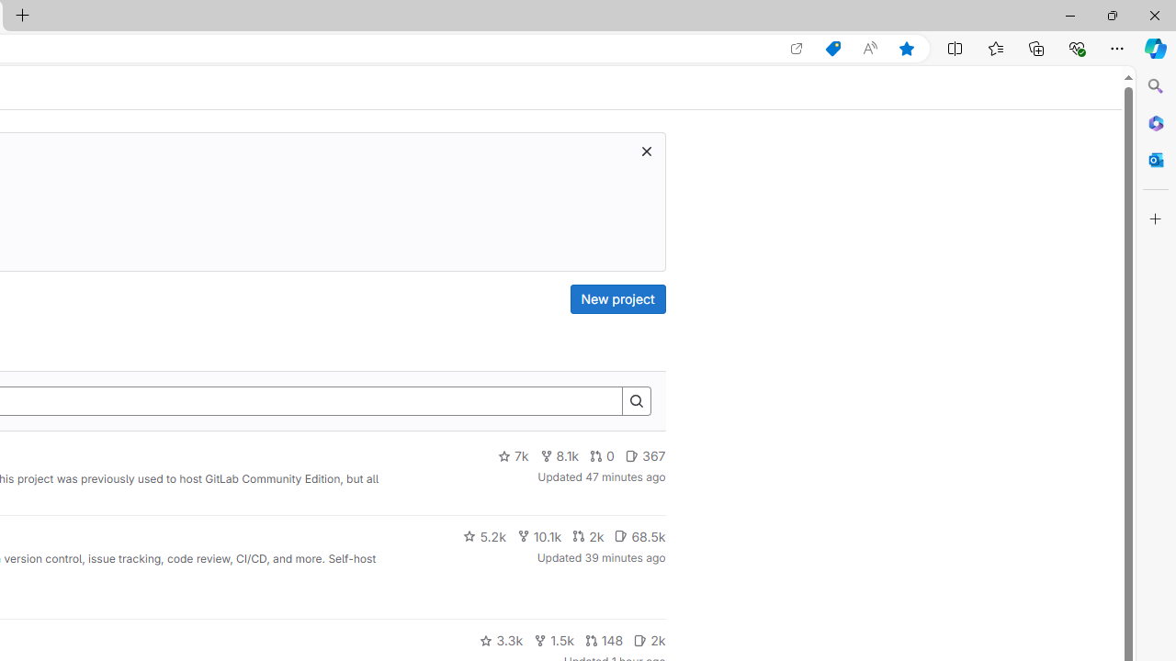  Describe the element at coordinates (604, 641) in the screenshot. I see `148` at that location.